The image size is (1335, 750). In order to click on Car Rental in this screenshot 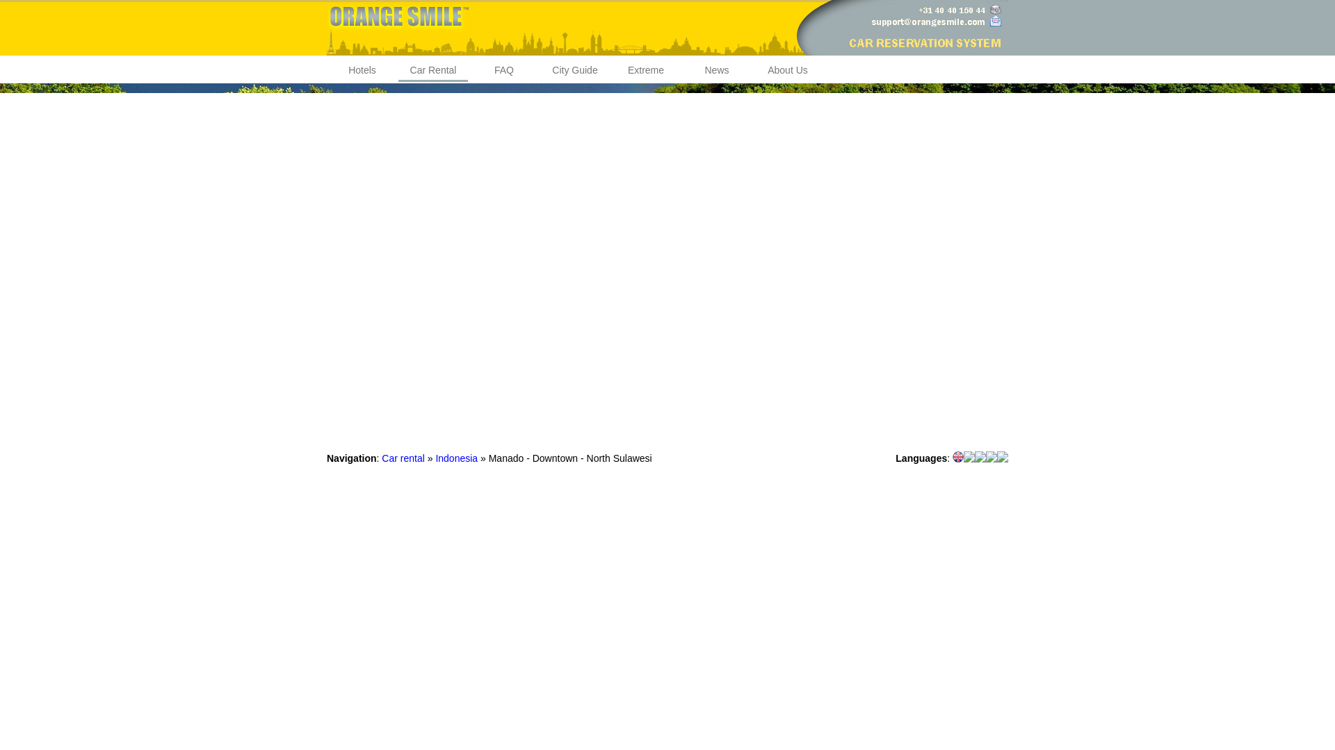, I will do `click(432, 70)`.